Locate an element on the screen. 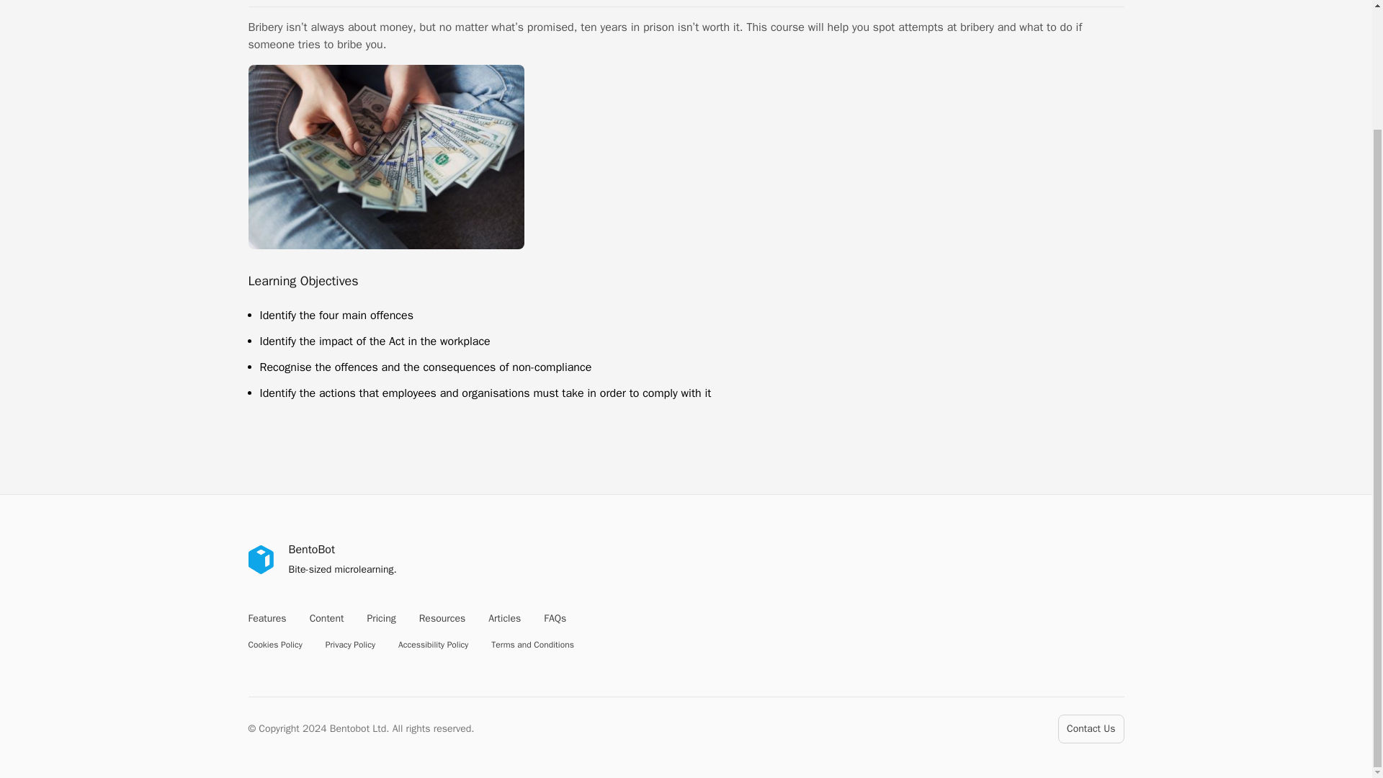 The height and width of the screenshot is (778, 1383). Cookies Policy is located at coordinates (274, 644).